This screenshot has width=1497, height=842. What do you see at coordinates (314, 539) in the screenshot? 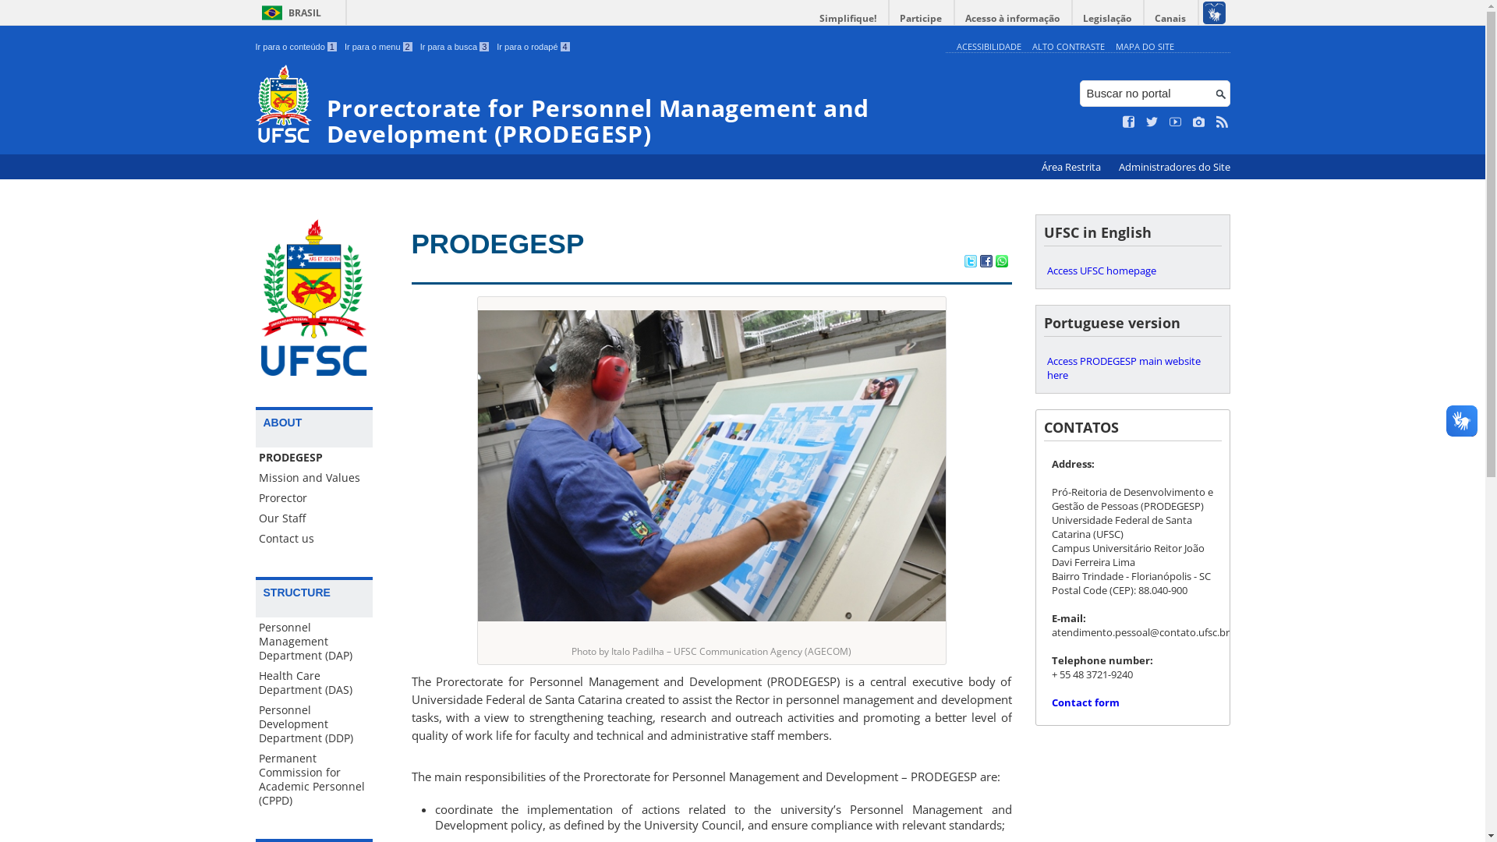
I see `Contact us` at bounding box center [314, 539].